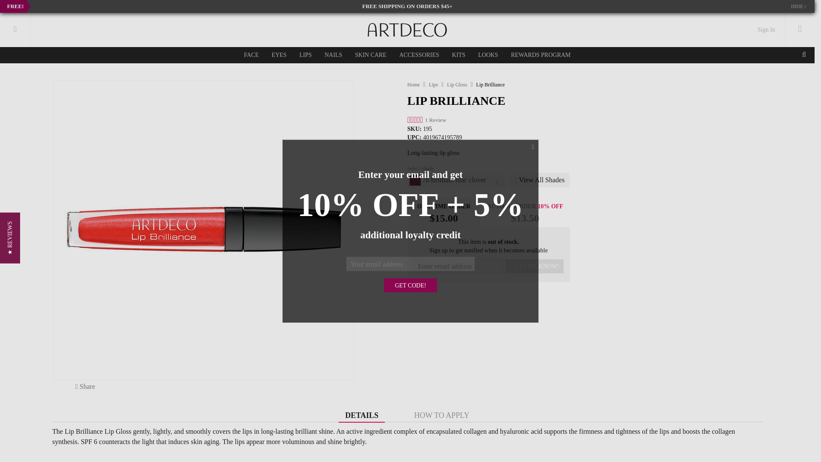 This screenshot has height=462, width=821. Describe the element at coordinates (766, 29) in the screenshot. I see `Sign In` at that location.